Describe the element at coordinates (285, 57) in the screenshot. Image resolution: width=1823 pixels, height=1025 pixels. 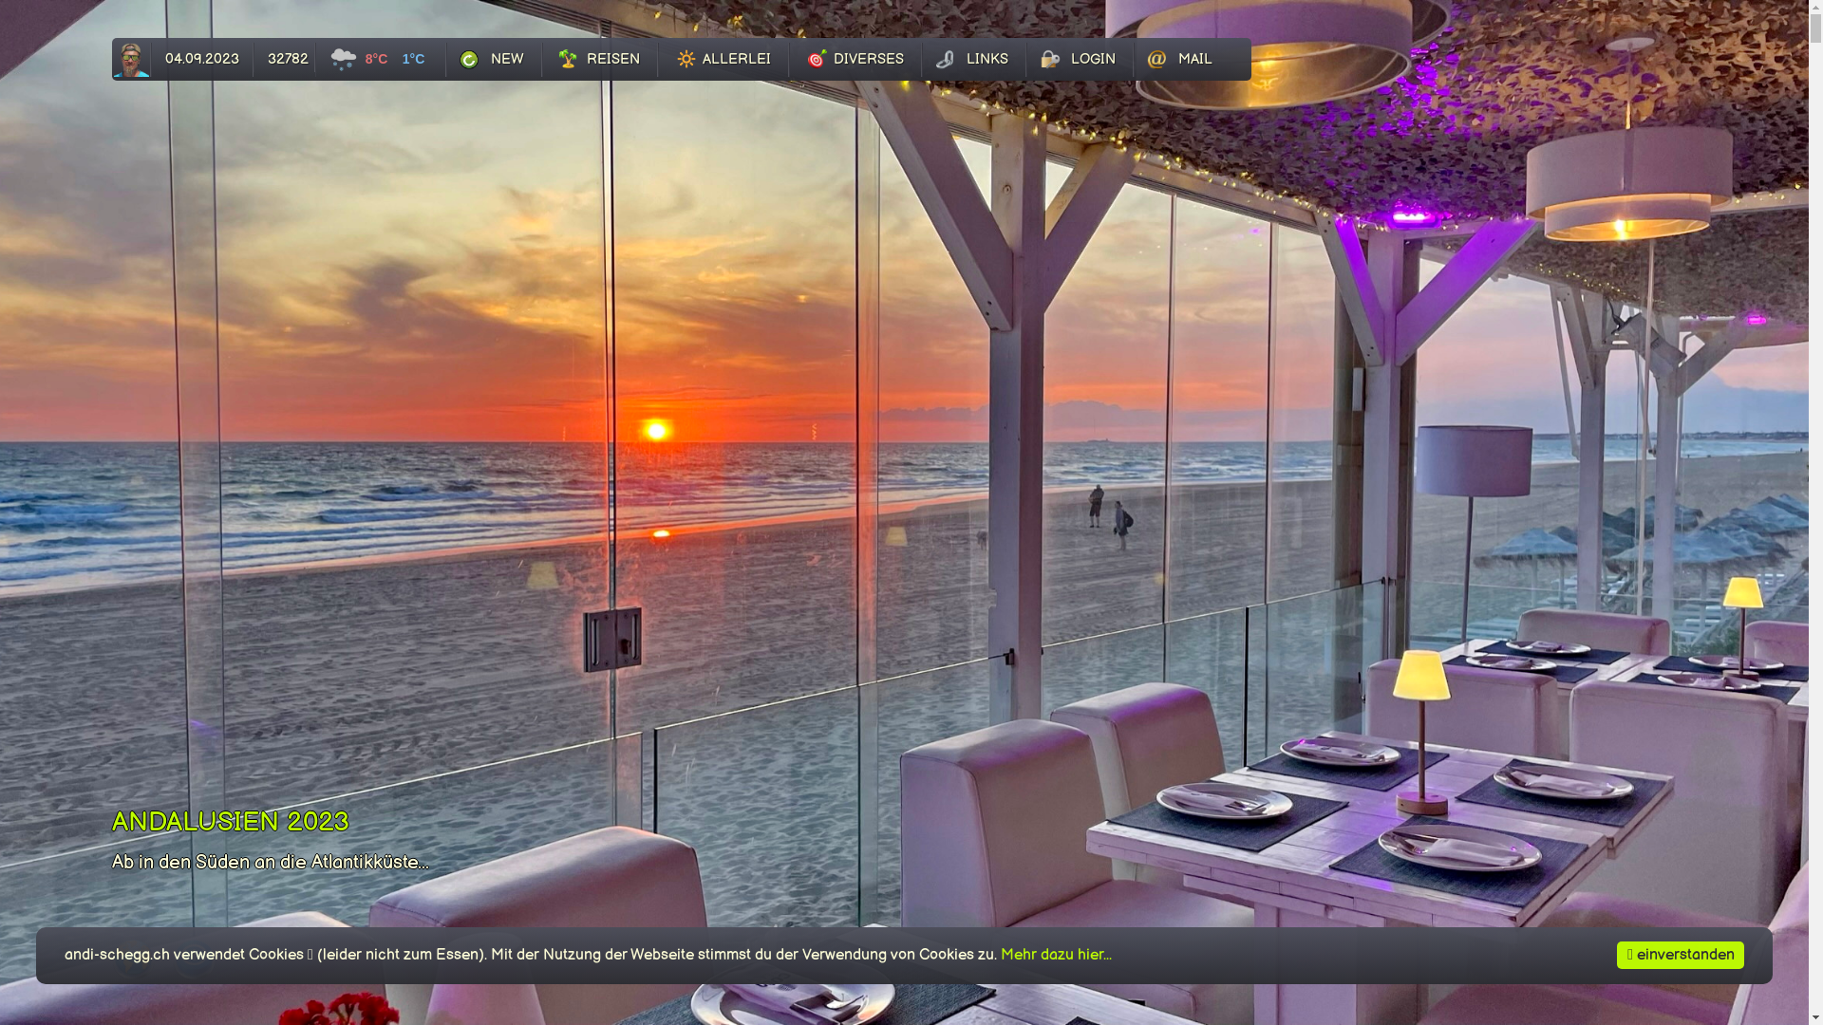
I see `32782` at that location.